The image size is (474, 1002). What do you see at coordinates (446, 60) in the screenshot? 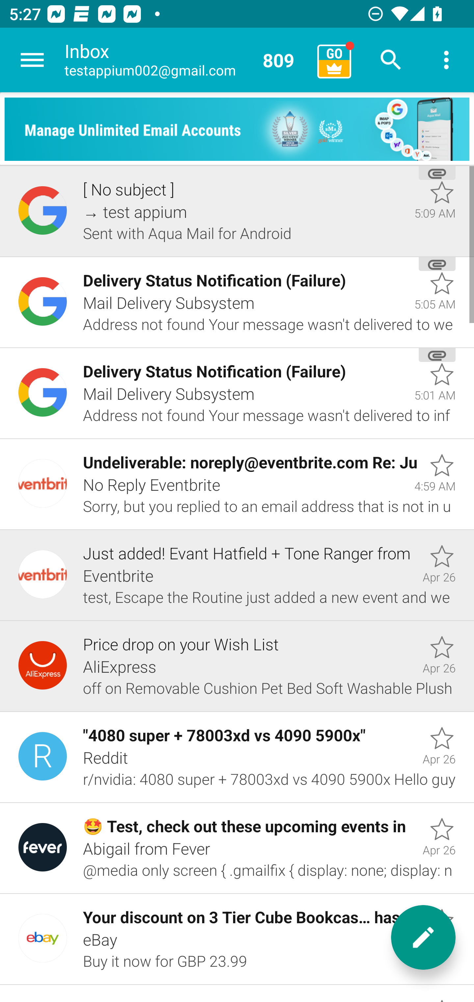
I see `More options` at bounding box center [446, 60].